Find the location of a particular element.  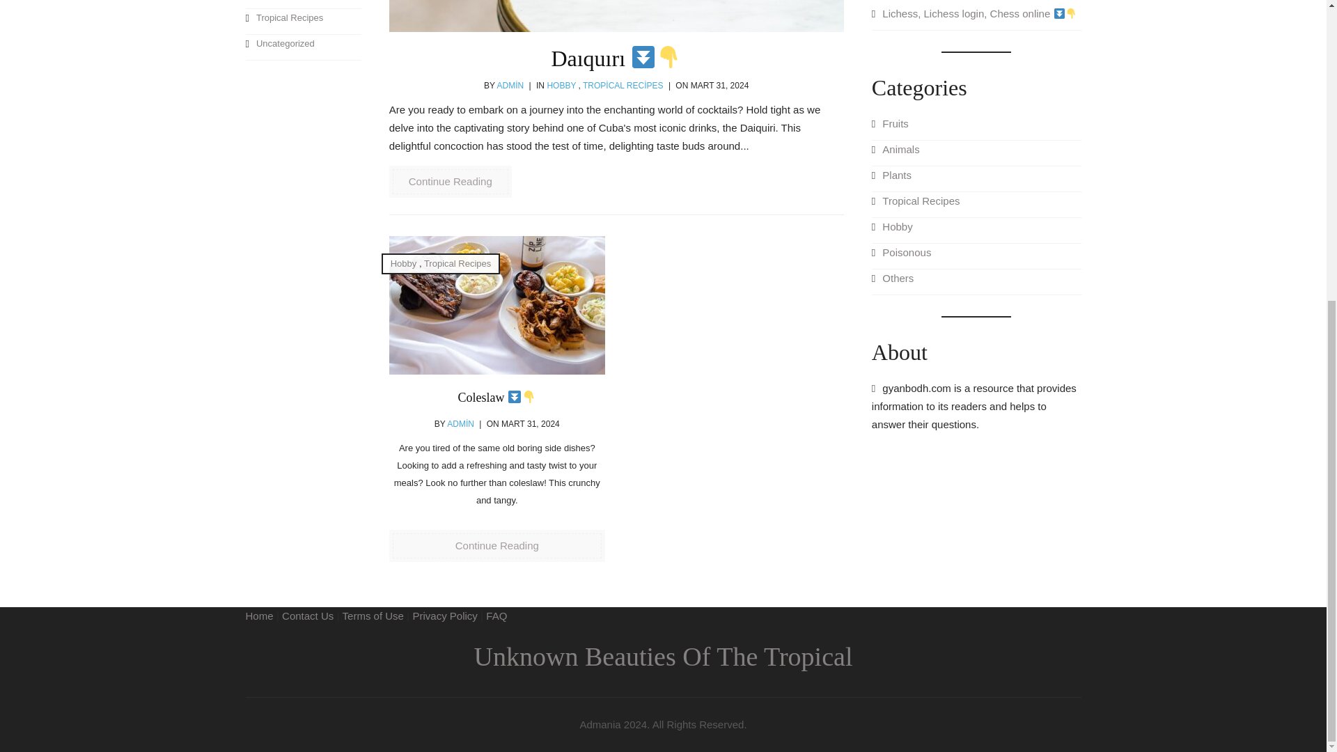

Coleslaw is located at coordinates (497, 397).